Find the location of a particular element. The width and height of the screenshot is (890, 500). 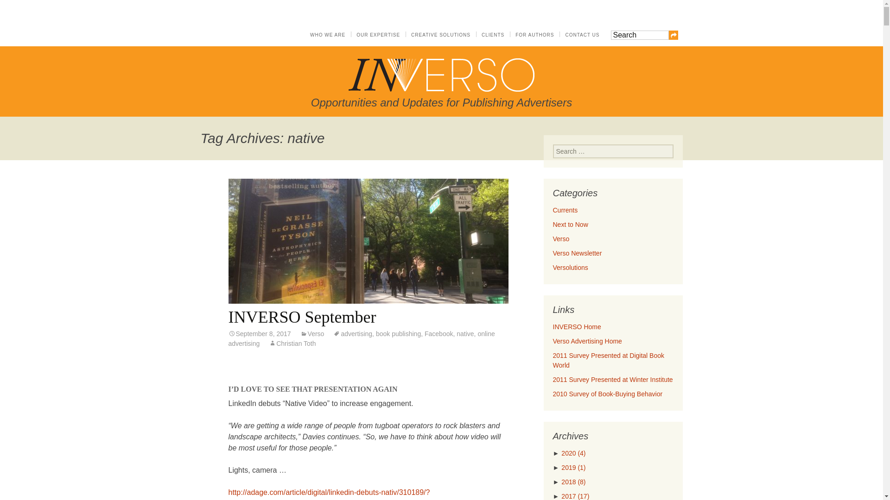

CONTACT US is located at coordinates (582, 35).